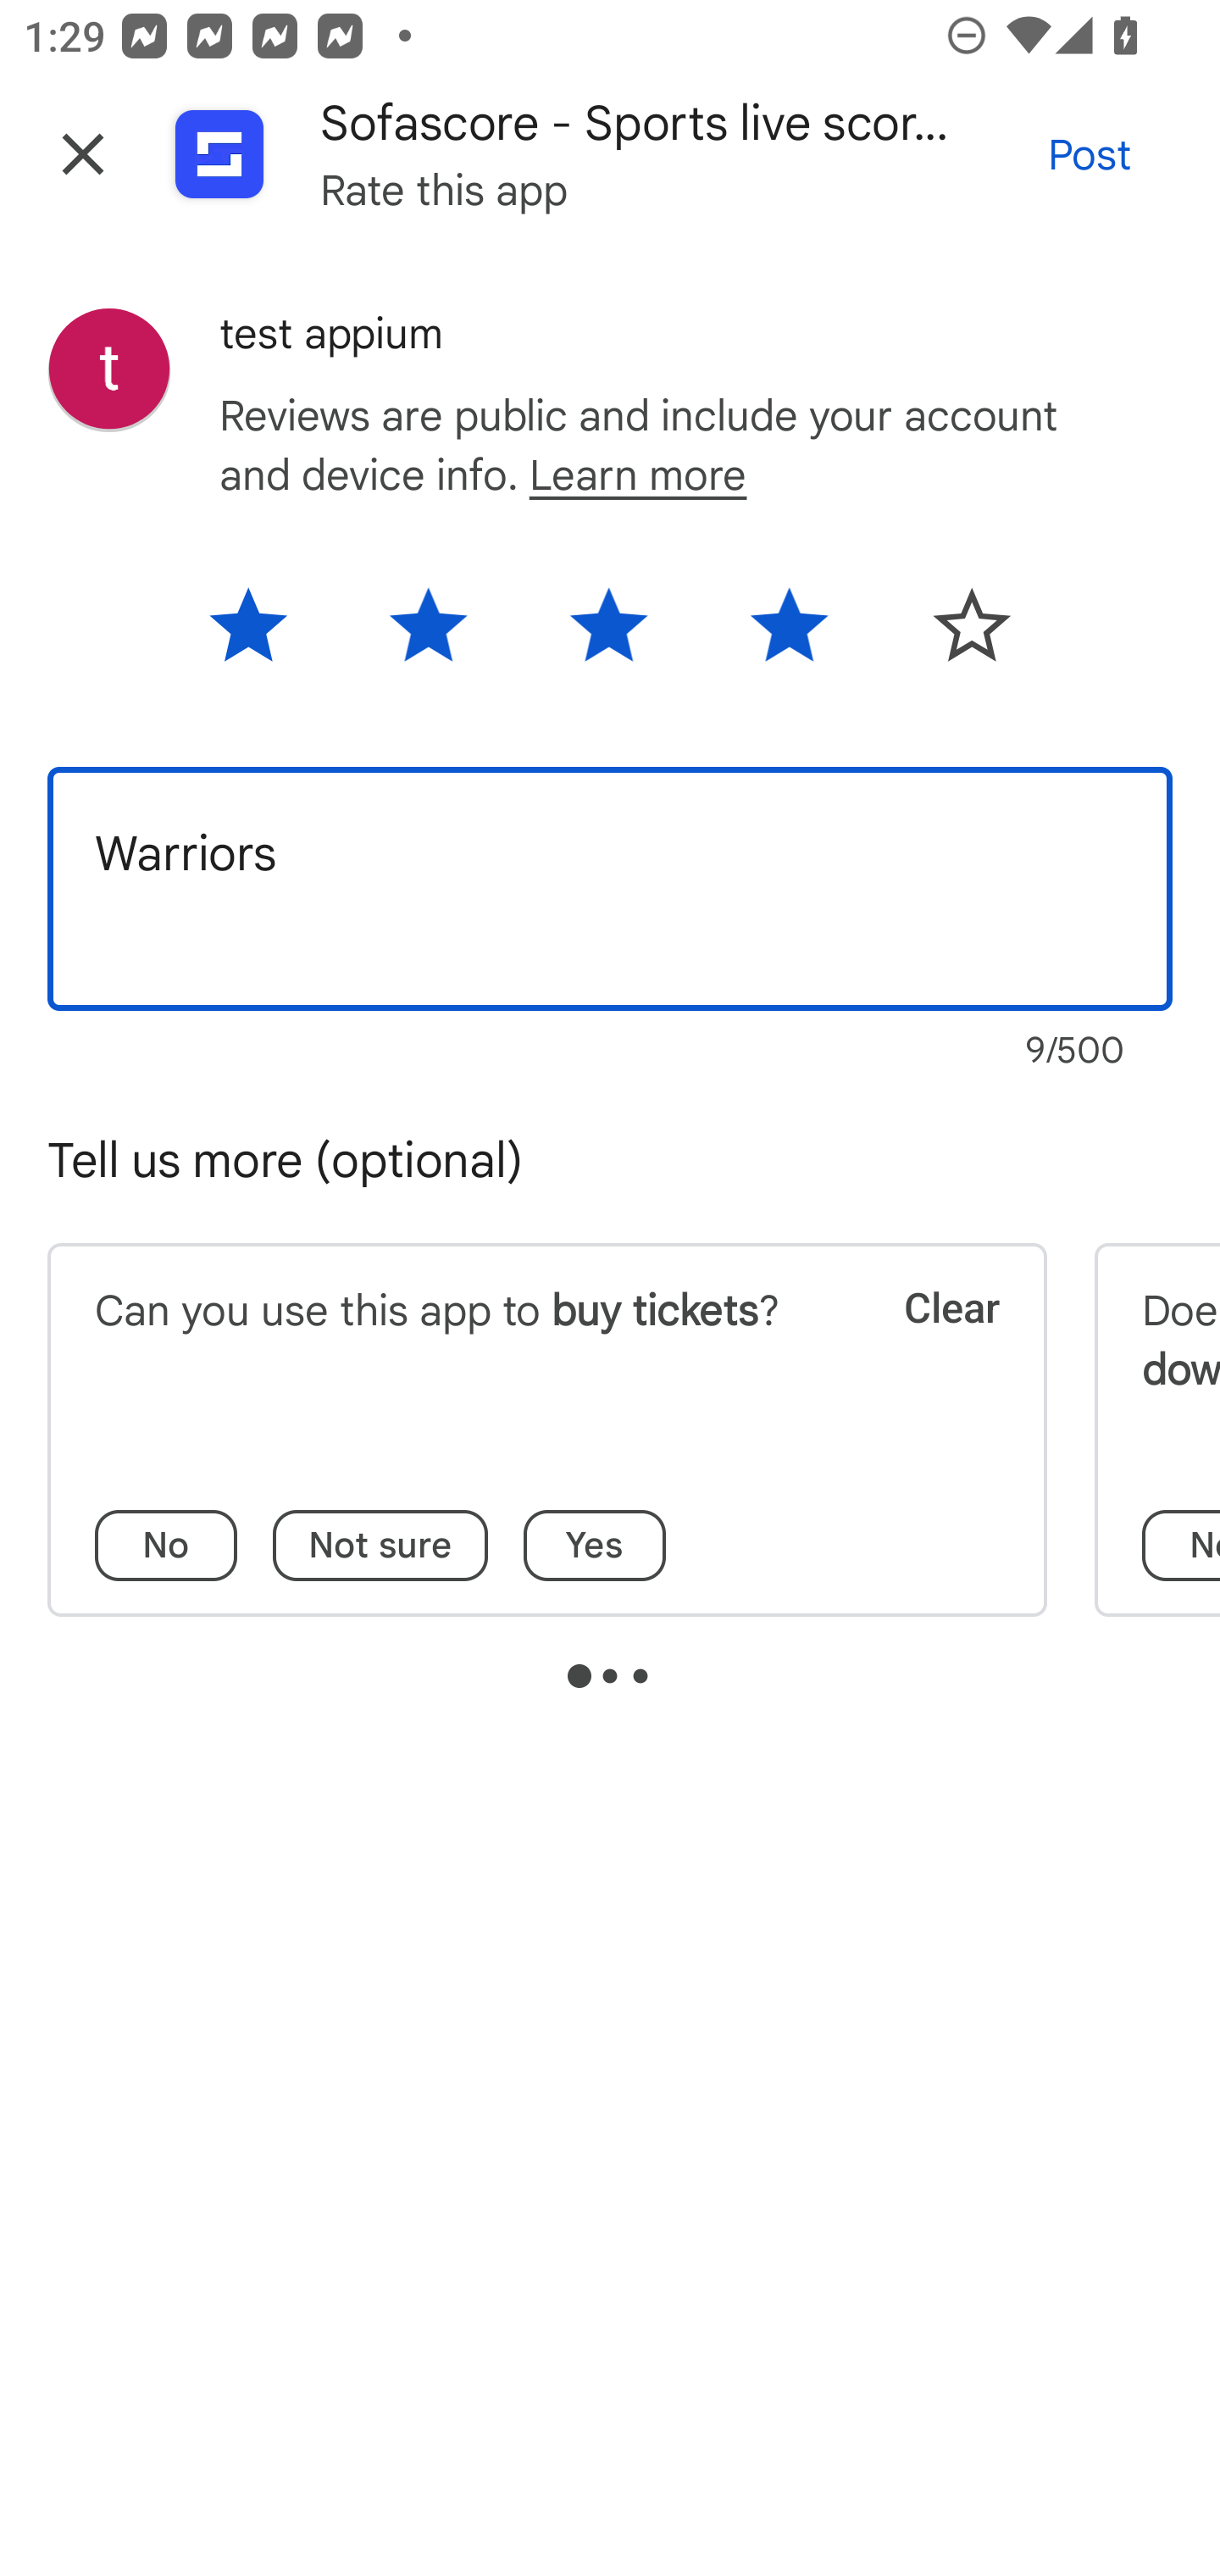 The width and height of the screenshot is (1220, 2576). What do you see at coordinates (790, 636) in the screenshot?
I see `Fourth star selected` at bounding box center [790, 636].